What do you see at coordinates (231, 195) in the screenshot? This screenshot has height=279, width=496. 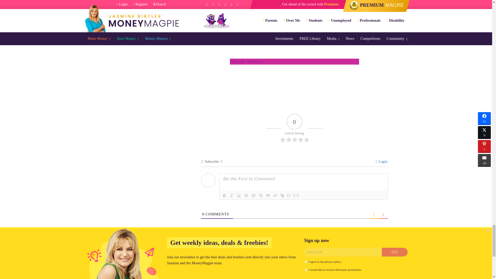 I see `Italic` at bounding box center [231, 195].